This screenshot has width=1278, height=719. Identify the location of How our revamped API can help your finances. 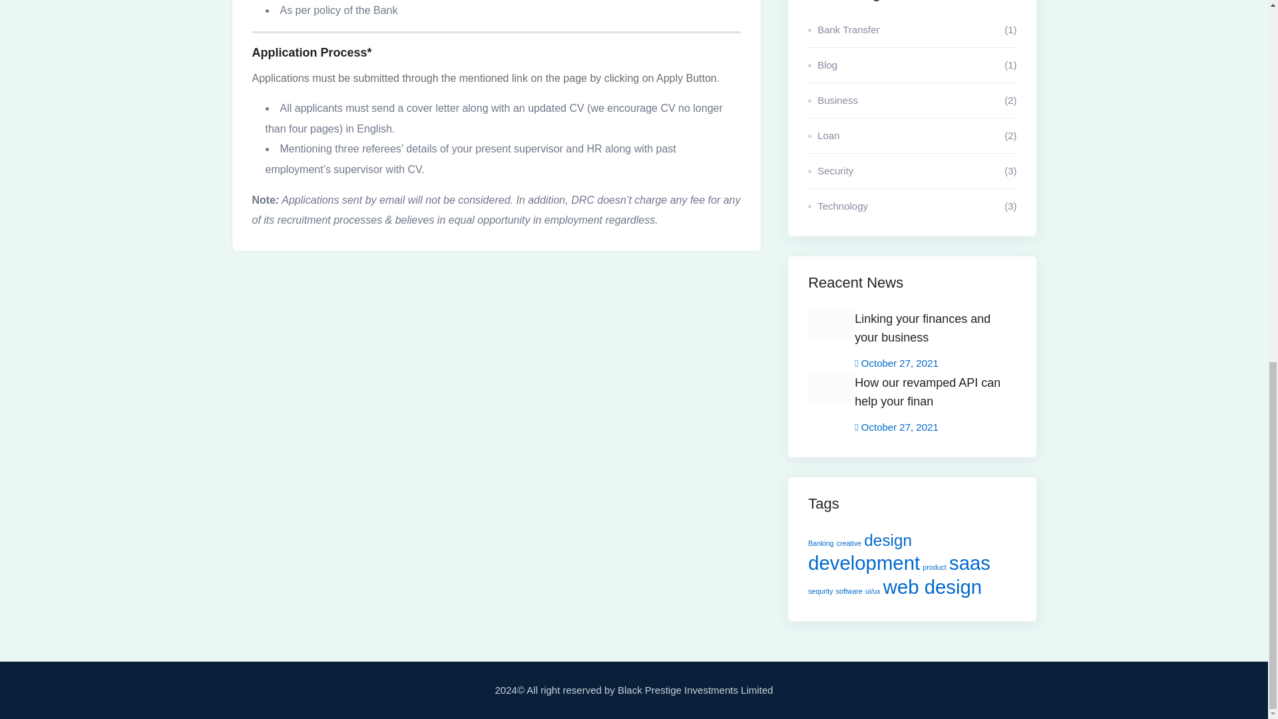
(935, 395).